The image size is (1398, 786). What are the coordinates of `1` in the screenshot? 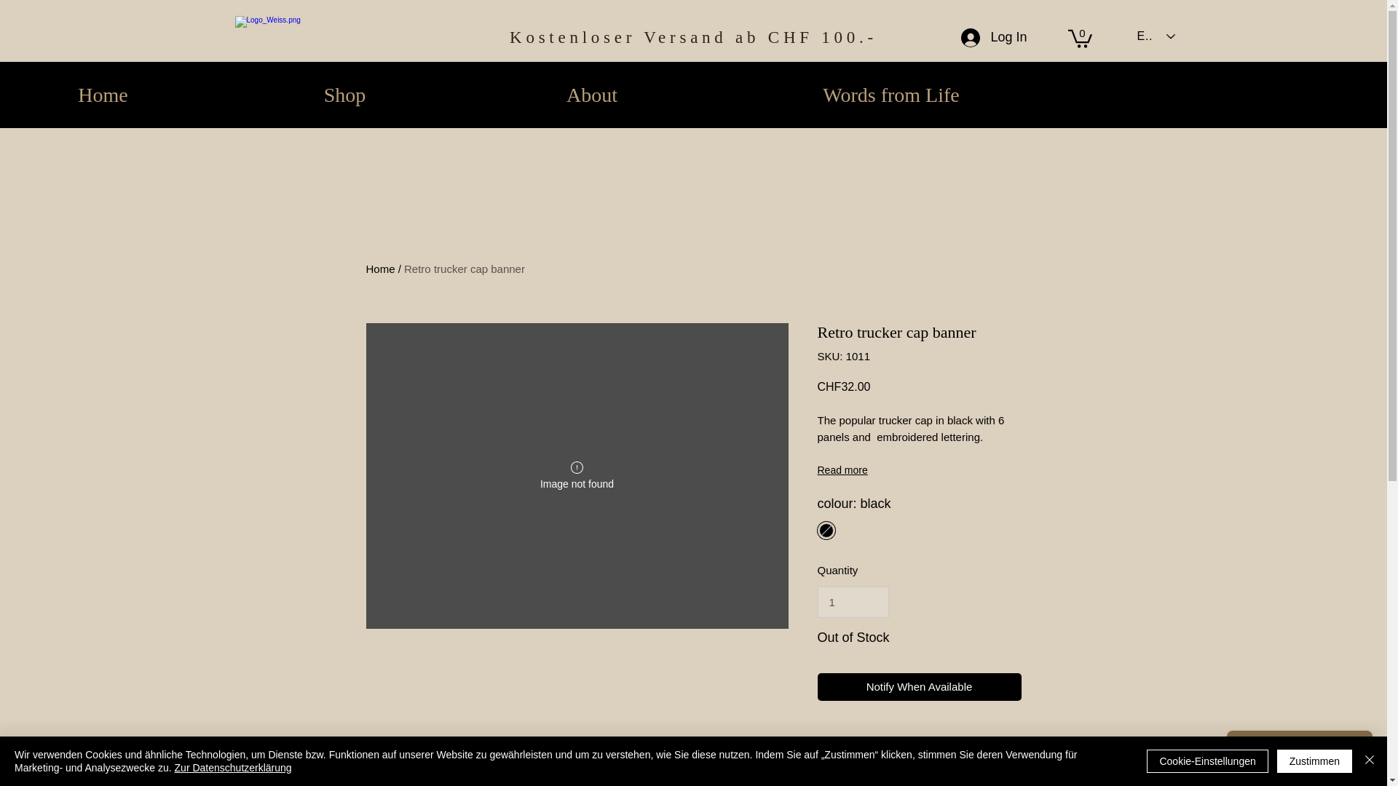 It's located at (852, 602).